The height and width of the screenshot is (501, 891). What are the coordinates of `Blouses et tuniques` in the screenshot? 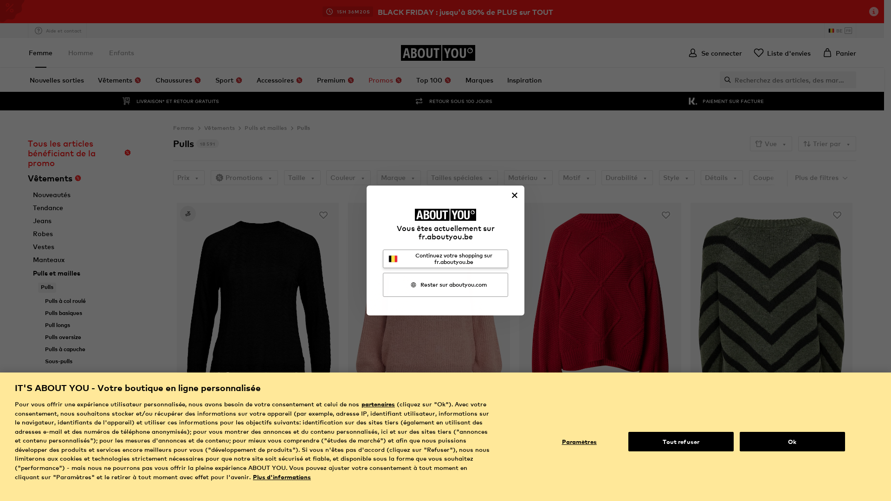 It's located at (64, 441).